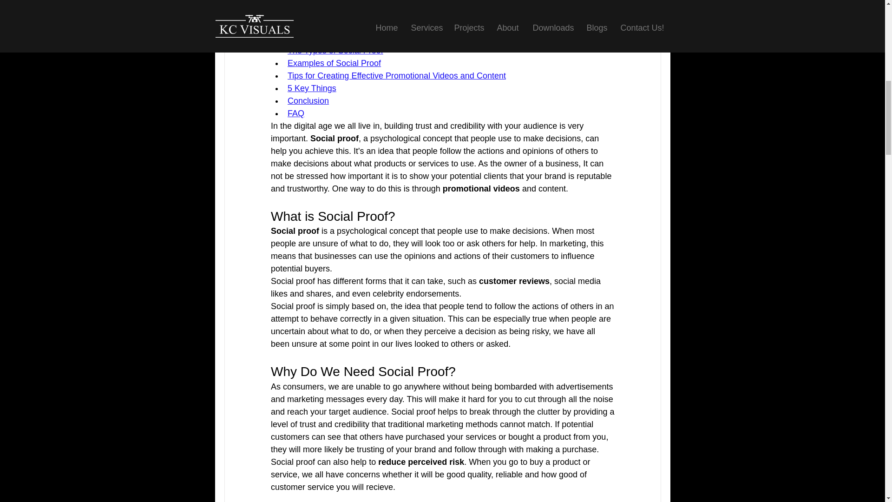 This screenshot has width=892, height=502. I want to click on FAQ, so click(295, 113).